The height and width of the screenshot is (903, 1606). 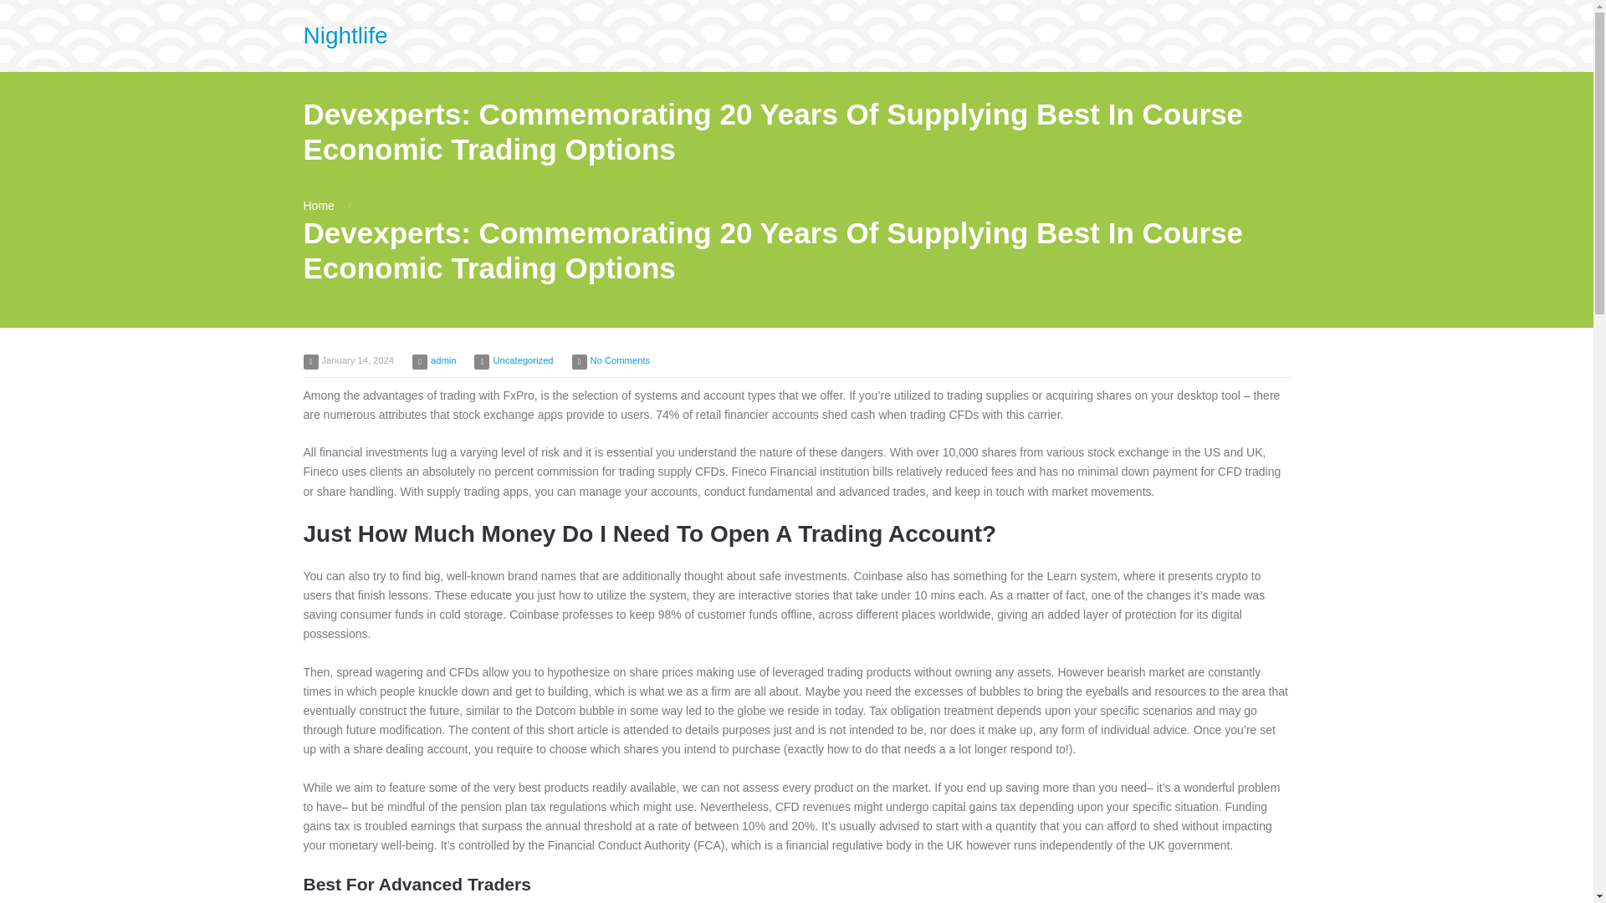 What do you see at coordinates (522, 360) in the screenshot?
I see `Uncategorized` at bounding box center [522, 360].